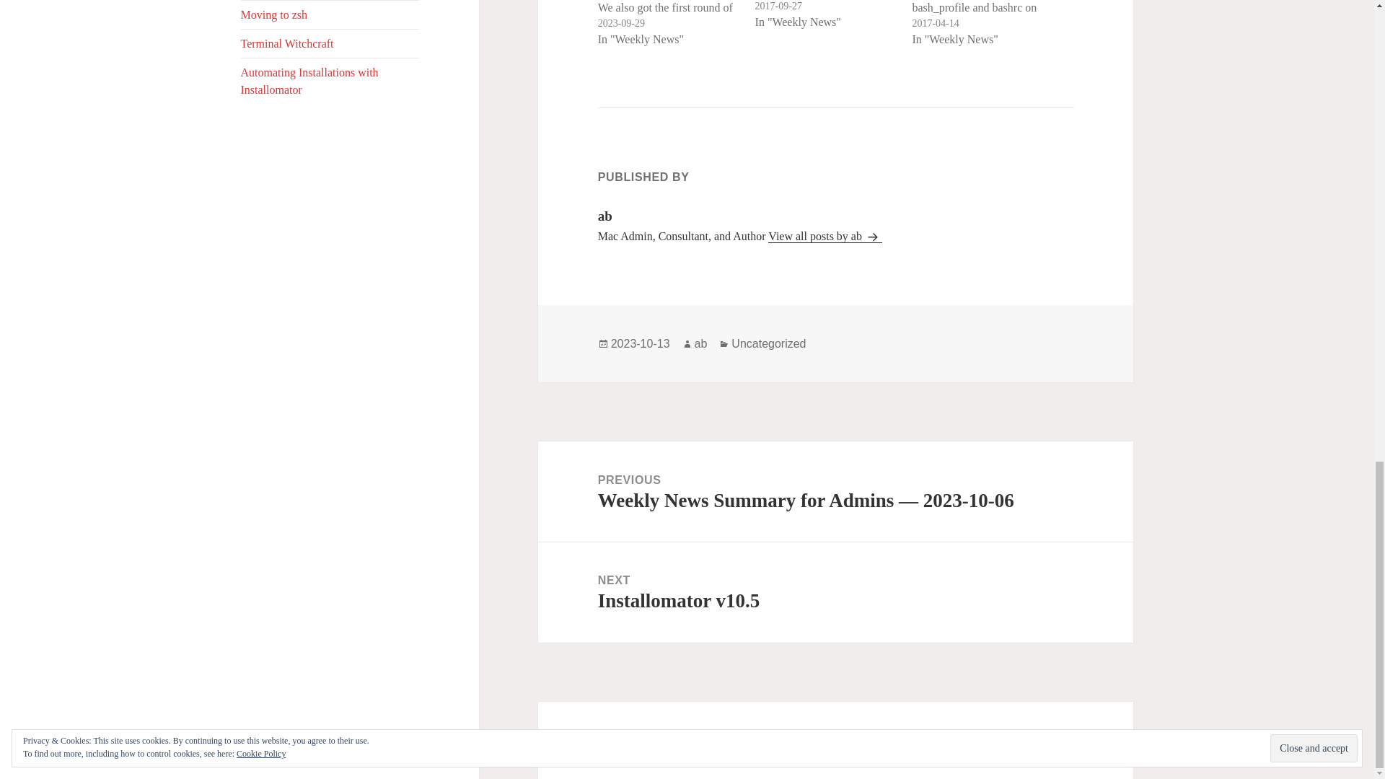  I want to click on ab, so click(701, 343).